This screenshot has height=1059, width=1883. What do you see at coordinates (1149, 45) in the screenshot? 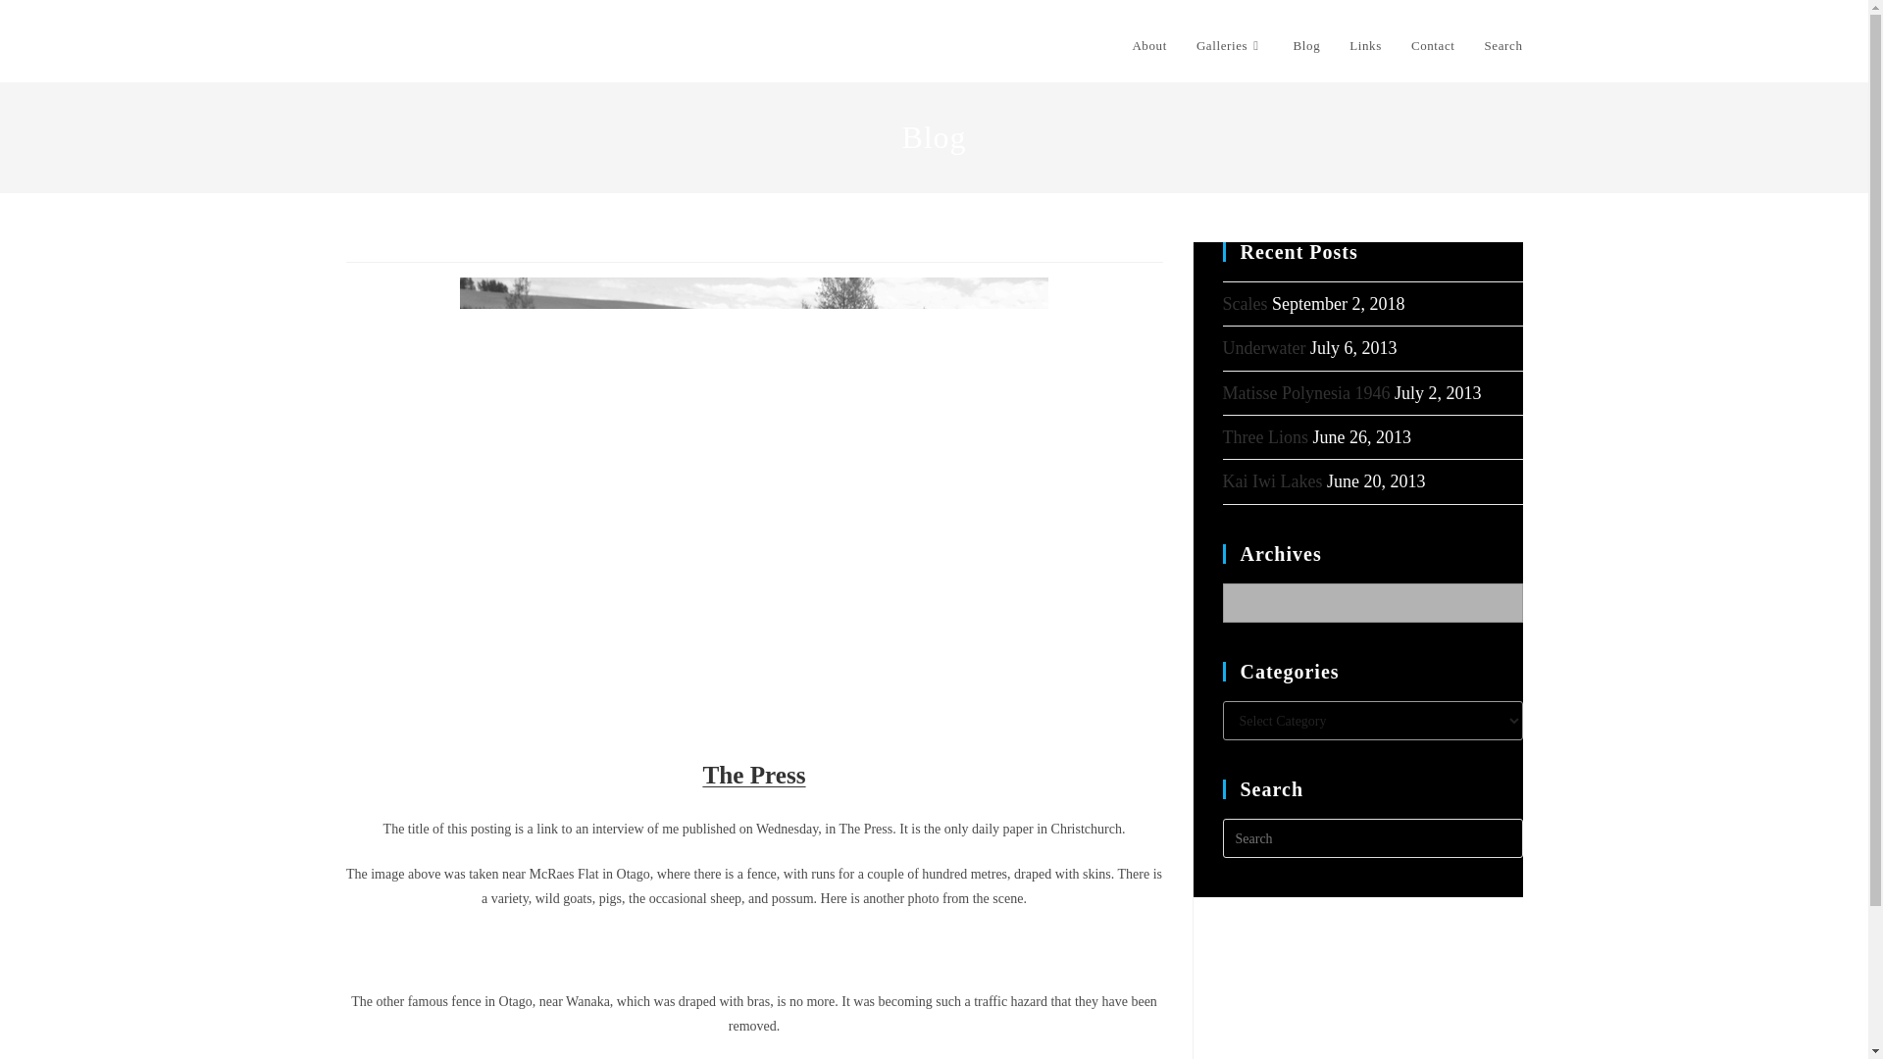
I see `About` at bounding box center [1149, 45].